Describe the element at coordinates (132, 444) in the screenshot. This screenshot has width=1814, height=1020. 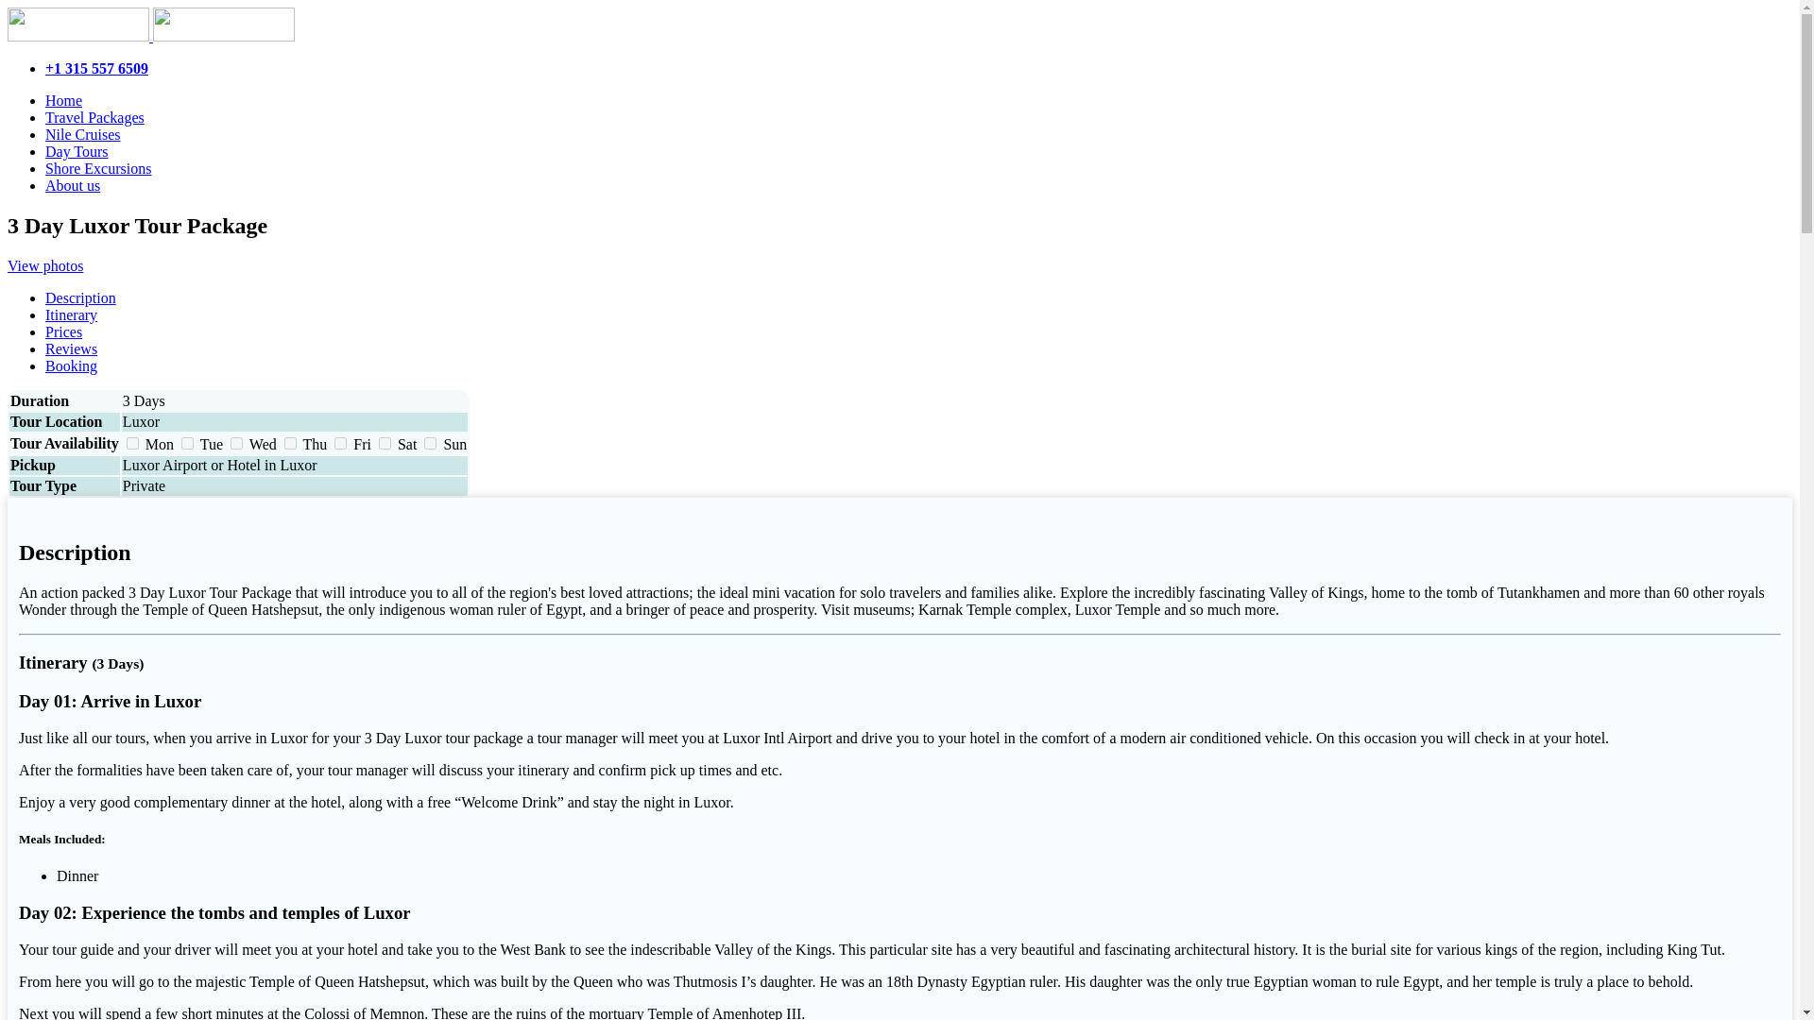
I see `1` at that location.